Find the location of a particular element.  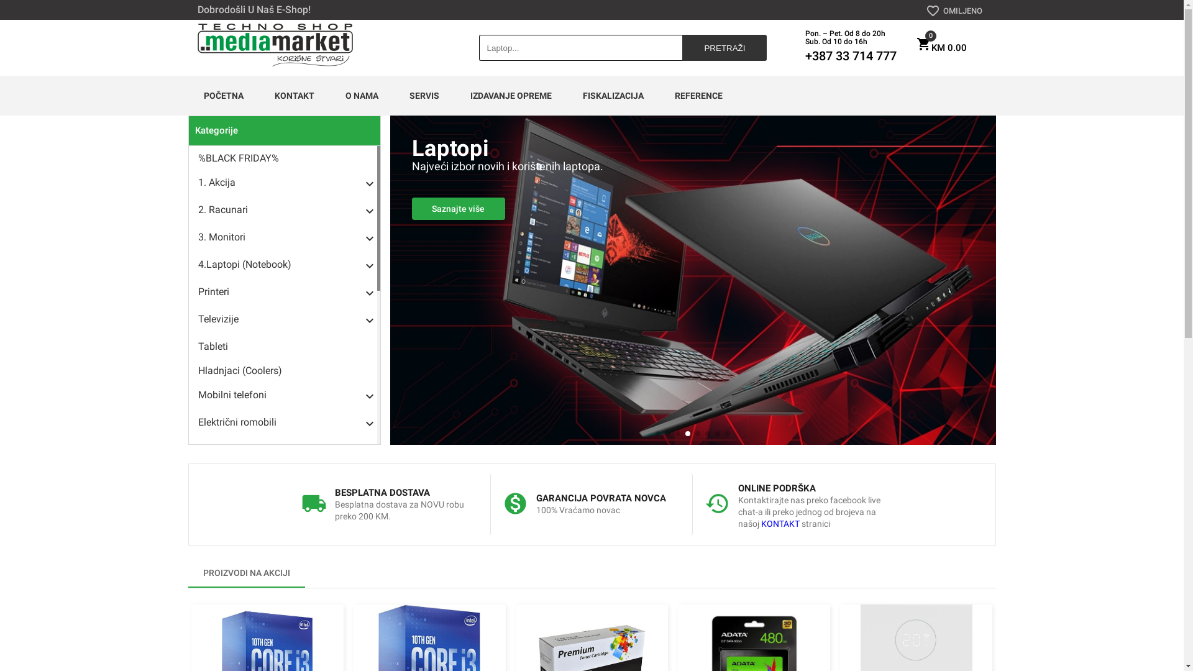

Projektori
expand_more is located at coordinates (283, 639).